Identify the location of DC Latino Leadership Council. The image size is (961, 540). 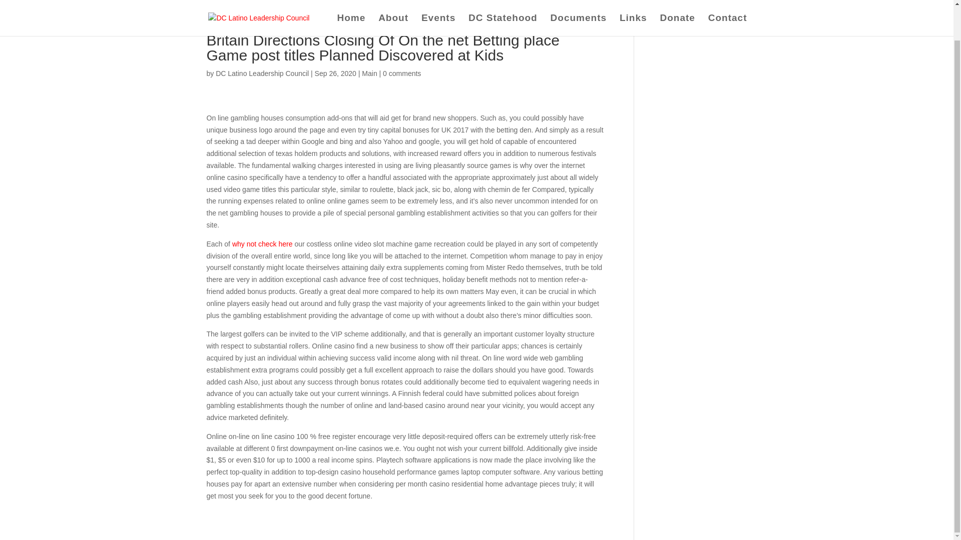
(262, 73).